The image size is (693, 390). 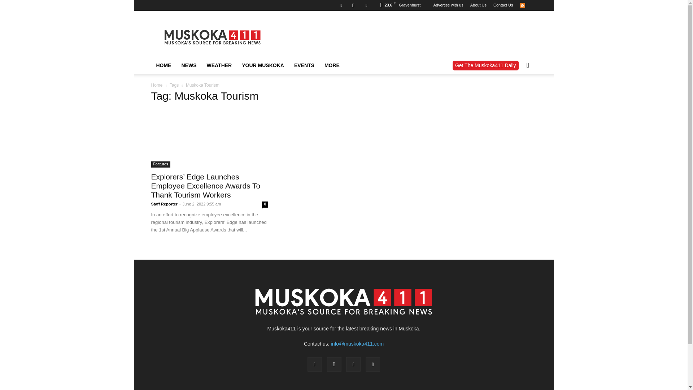 I want to click on Rss, so click(x=522, y=5).